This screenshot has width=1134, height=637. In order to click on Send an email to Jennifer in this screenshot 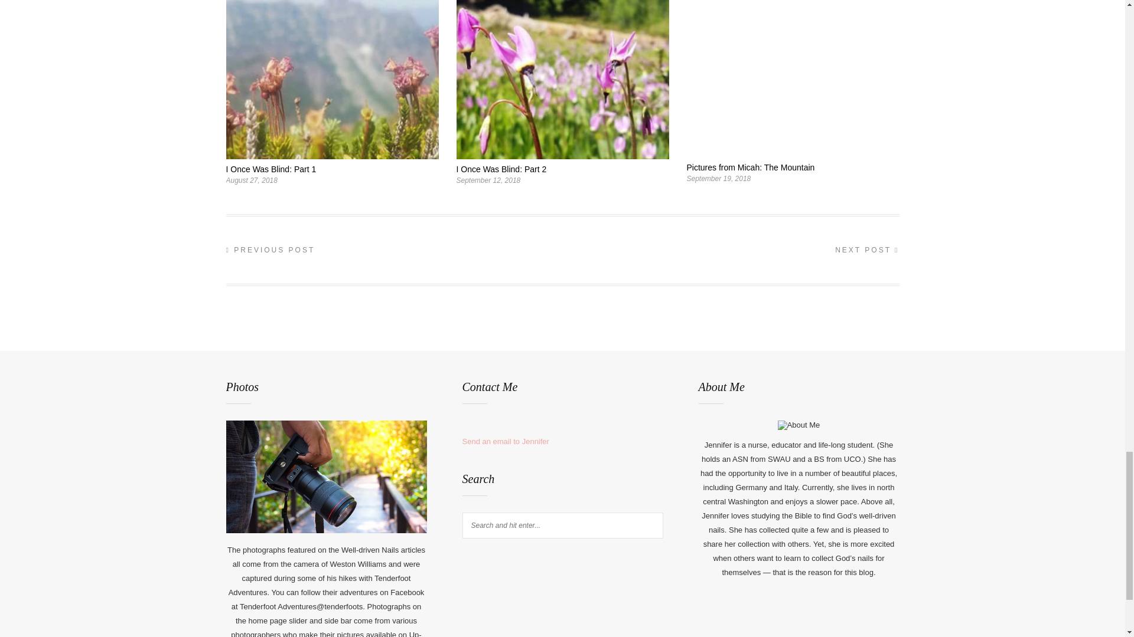, I will do `click(505, 441)`.